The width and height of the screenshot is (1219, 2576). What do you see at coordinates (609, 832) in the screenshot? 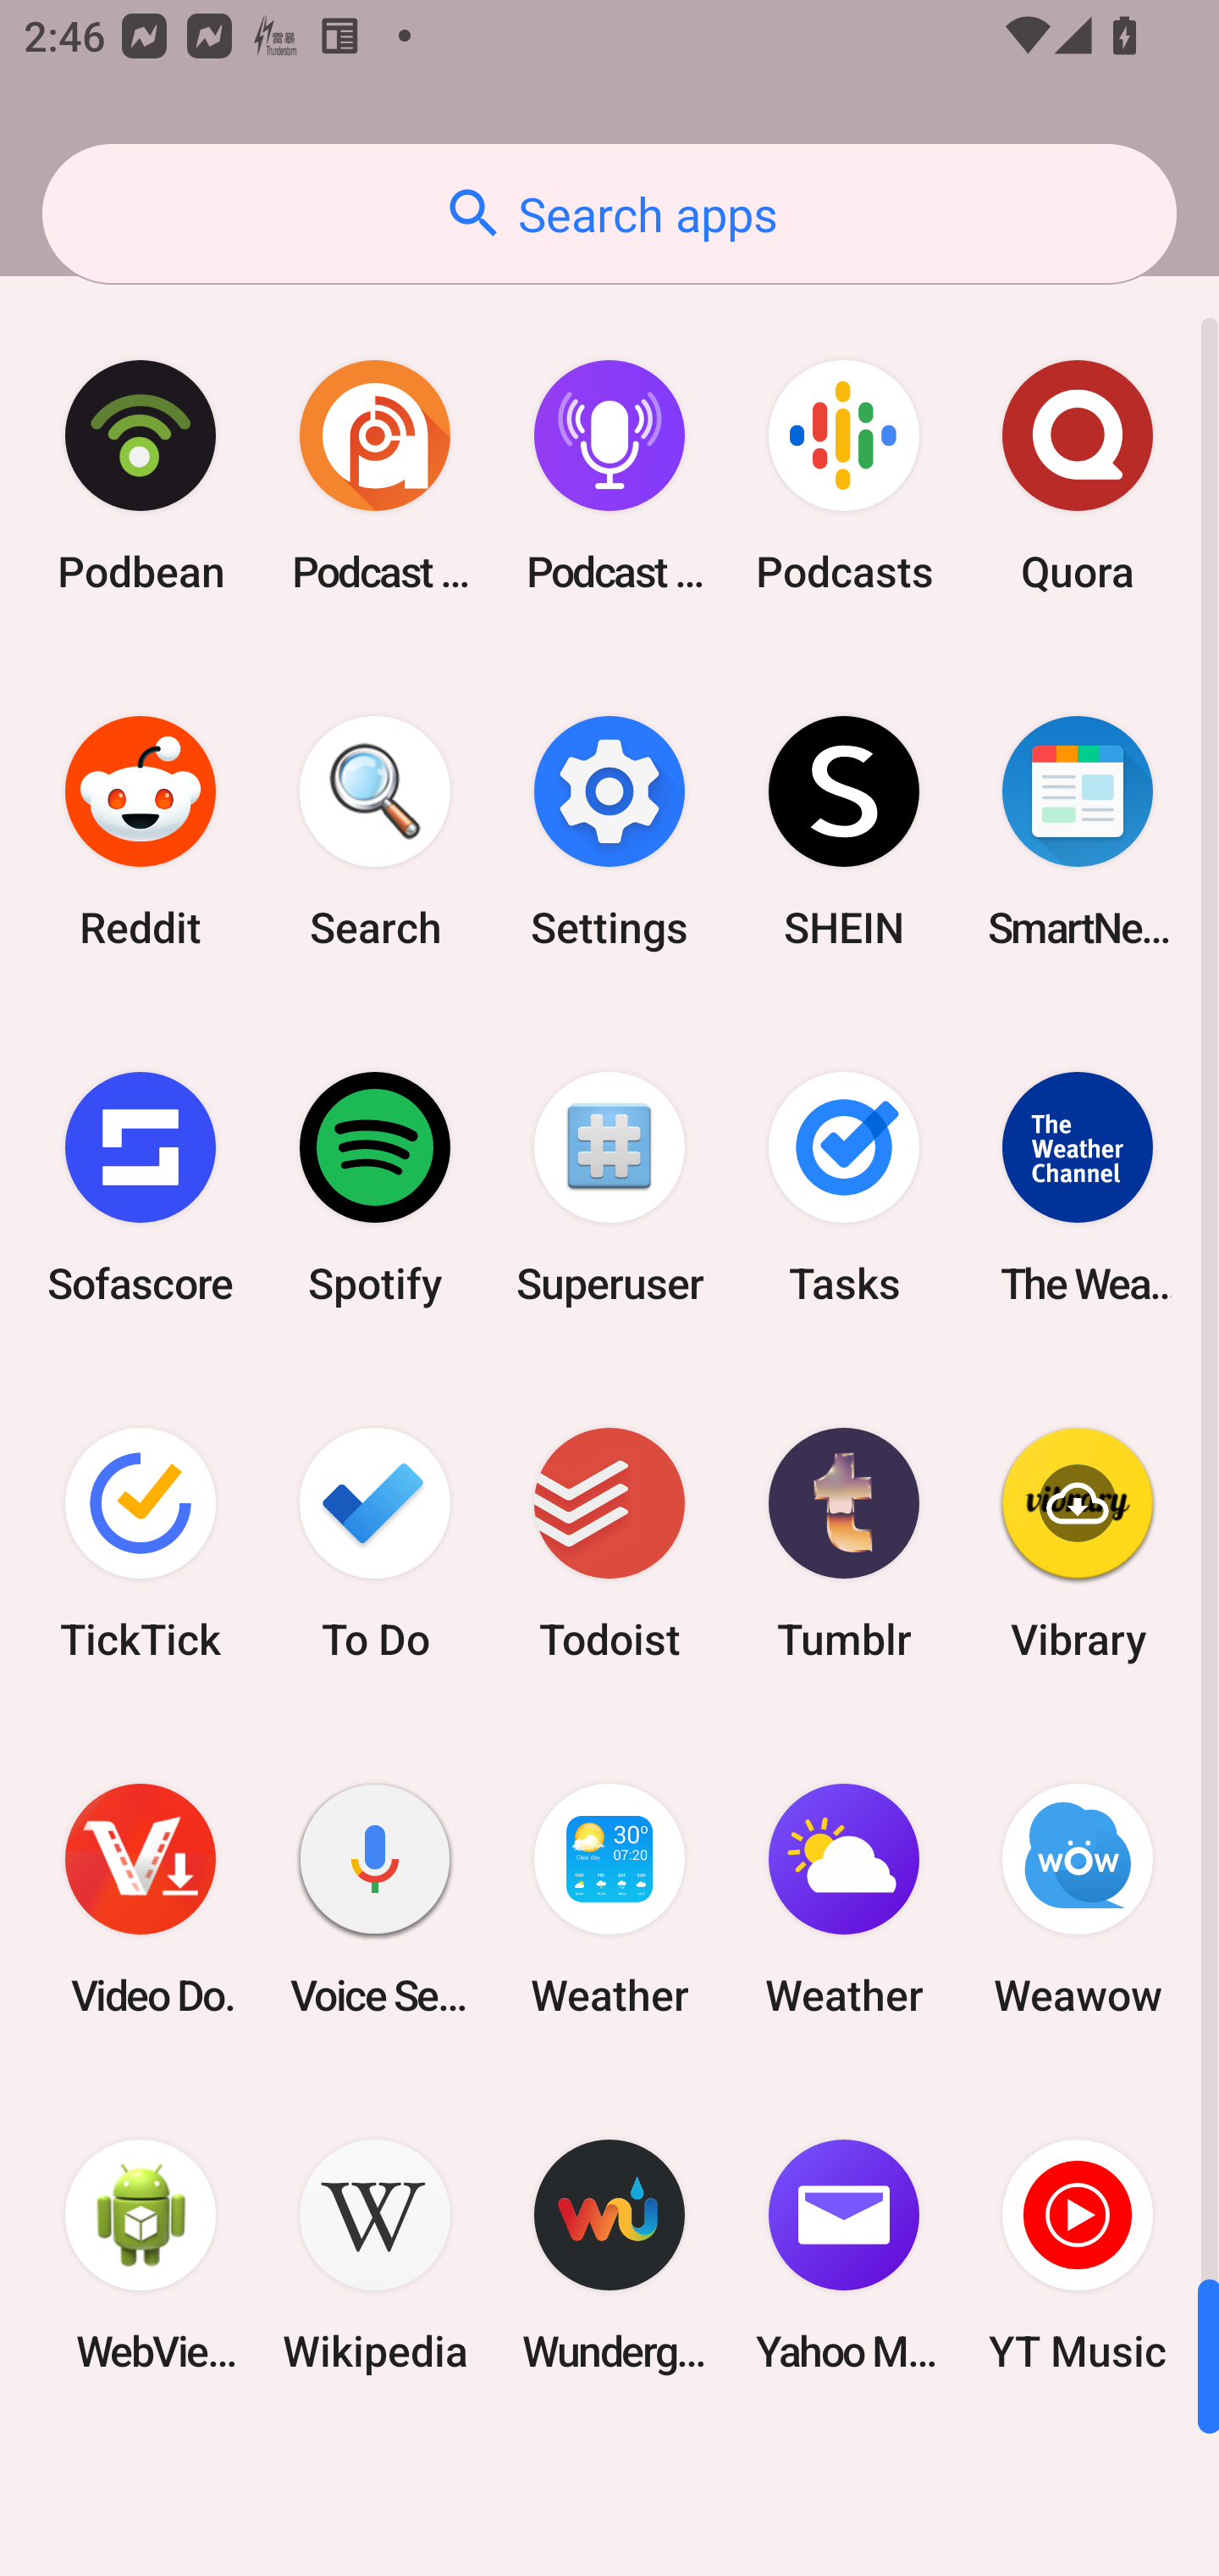
I see `Settings` at bounding box center [609, 832].